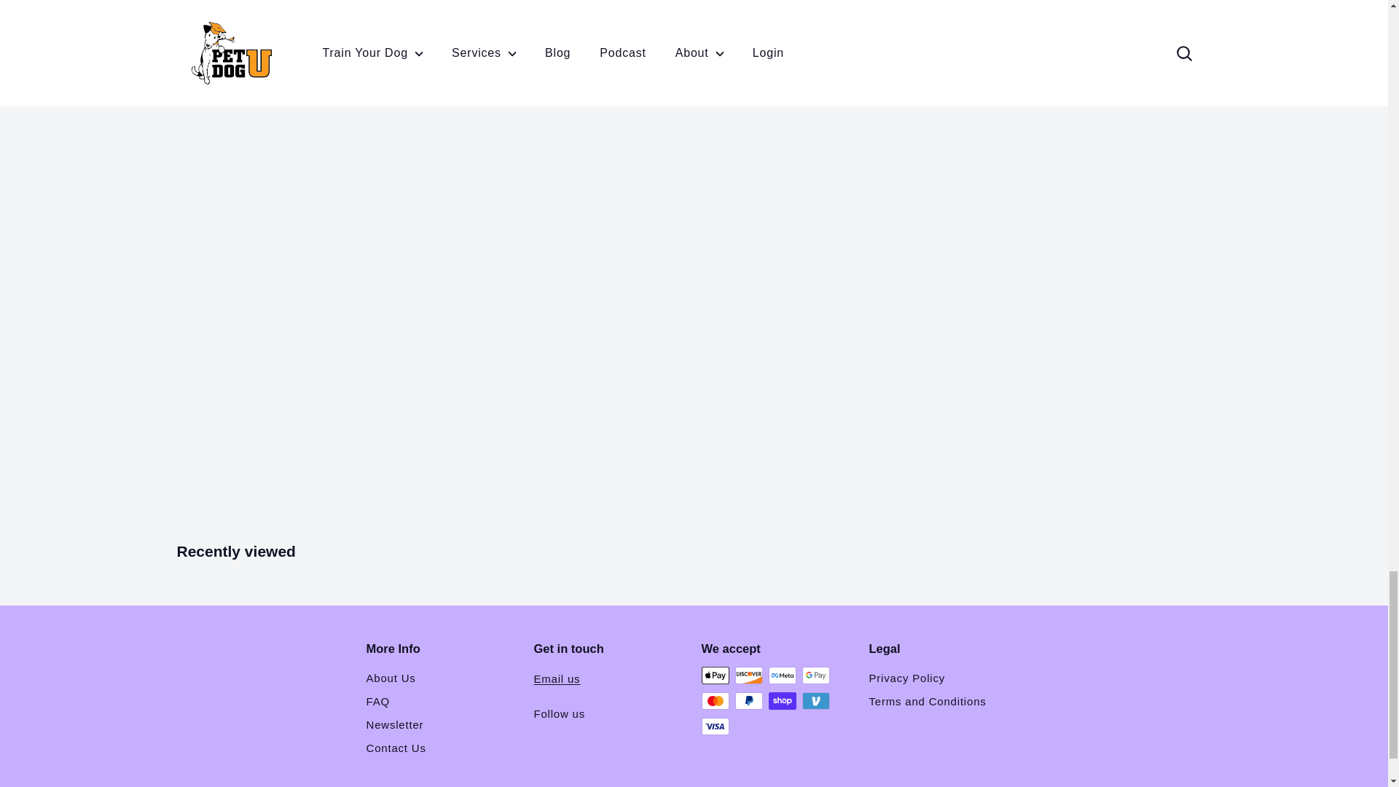  Describe the element at coordinates (714, 701) in the screenshot. I see `Mastercard` at that location.